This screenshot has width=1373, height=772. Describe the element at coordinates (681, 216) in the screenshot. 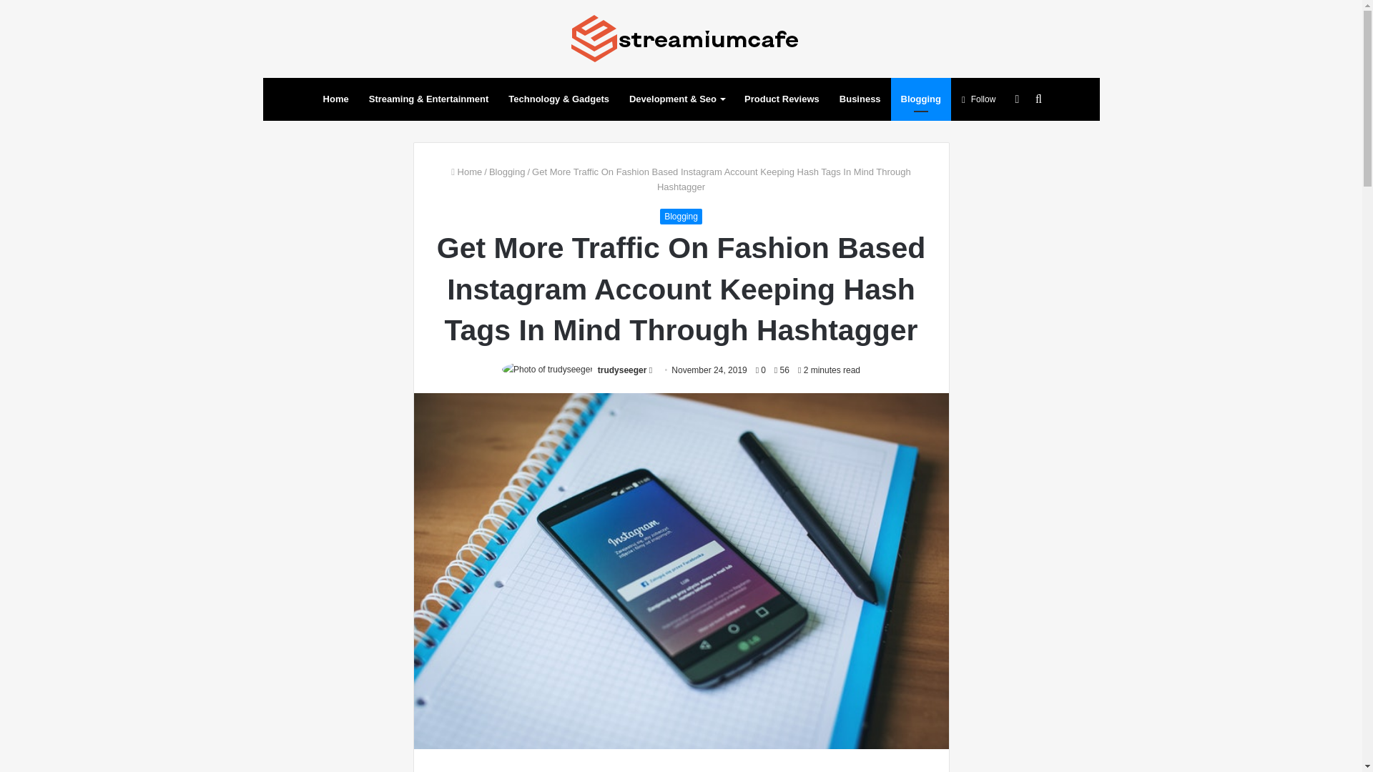

I see `Blogging` at that location.